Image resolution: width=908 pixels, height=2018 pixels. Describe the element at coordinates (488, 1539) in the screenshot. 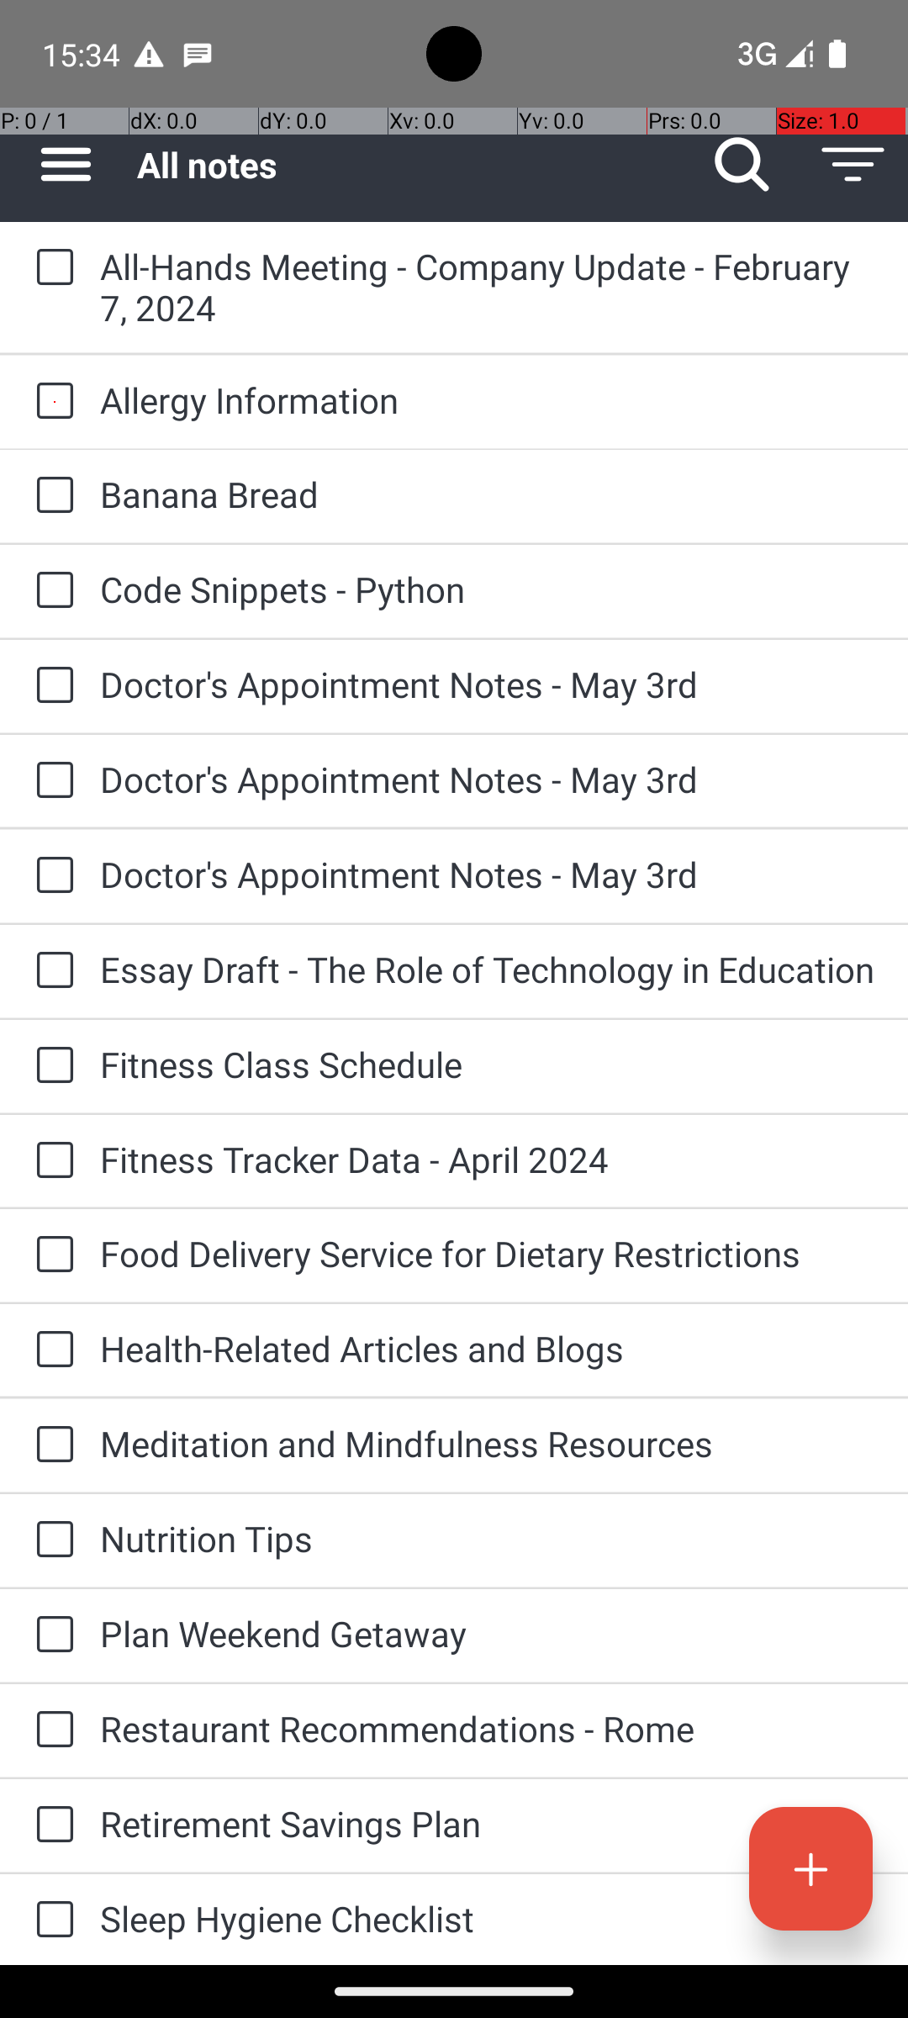

I see `Nutrition Tips` at that location.